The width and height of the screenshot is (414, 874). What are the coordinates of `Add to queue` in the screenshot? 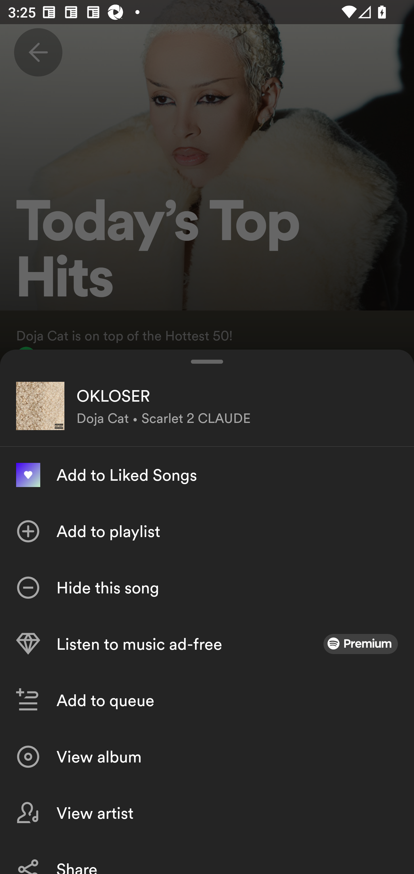 It's located at (207, 700).